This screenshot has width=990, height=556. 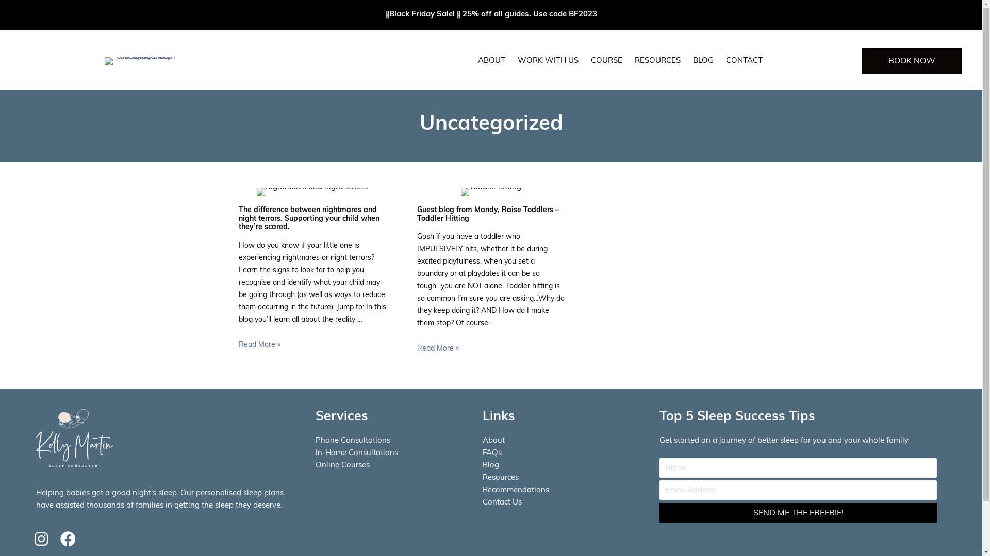 What do you see at coordinates (353, 441) in the screenshot?
I see `Phone Consultations` at bounding box center [353, 441].